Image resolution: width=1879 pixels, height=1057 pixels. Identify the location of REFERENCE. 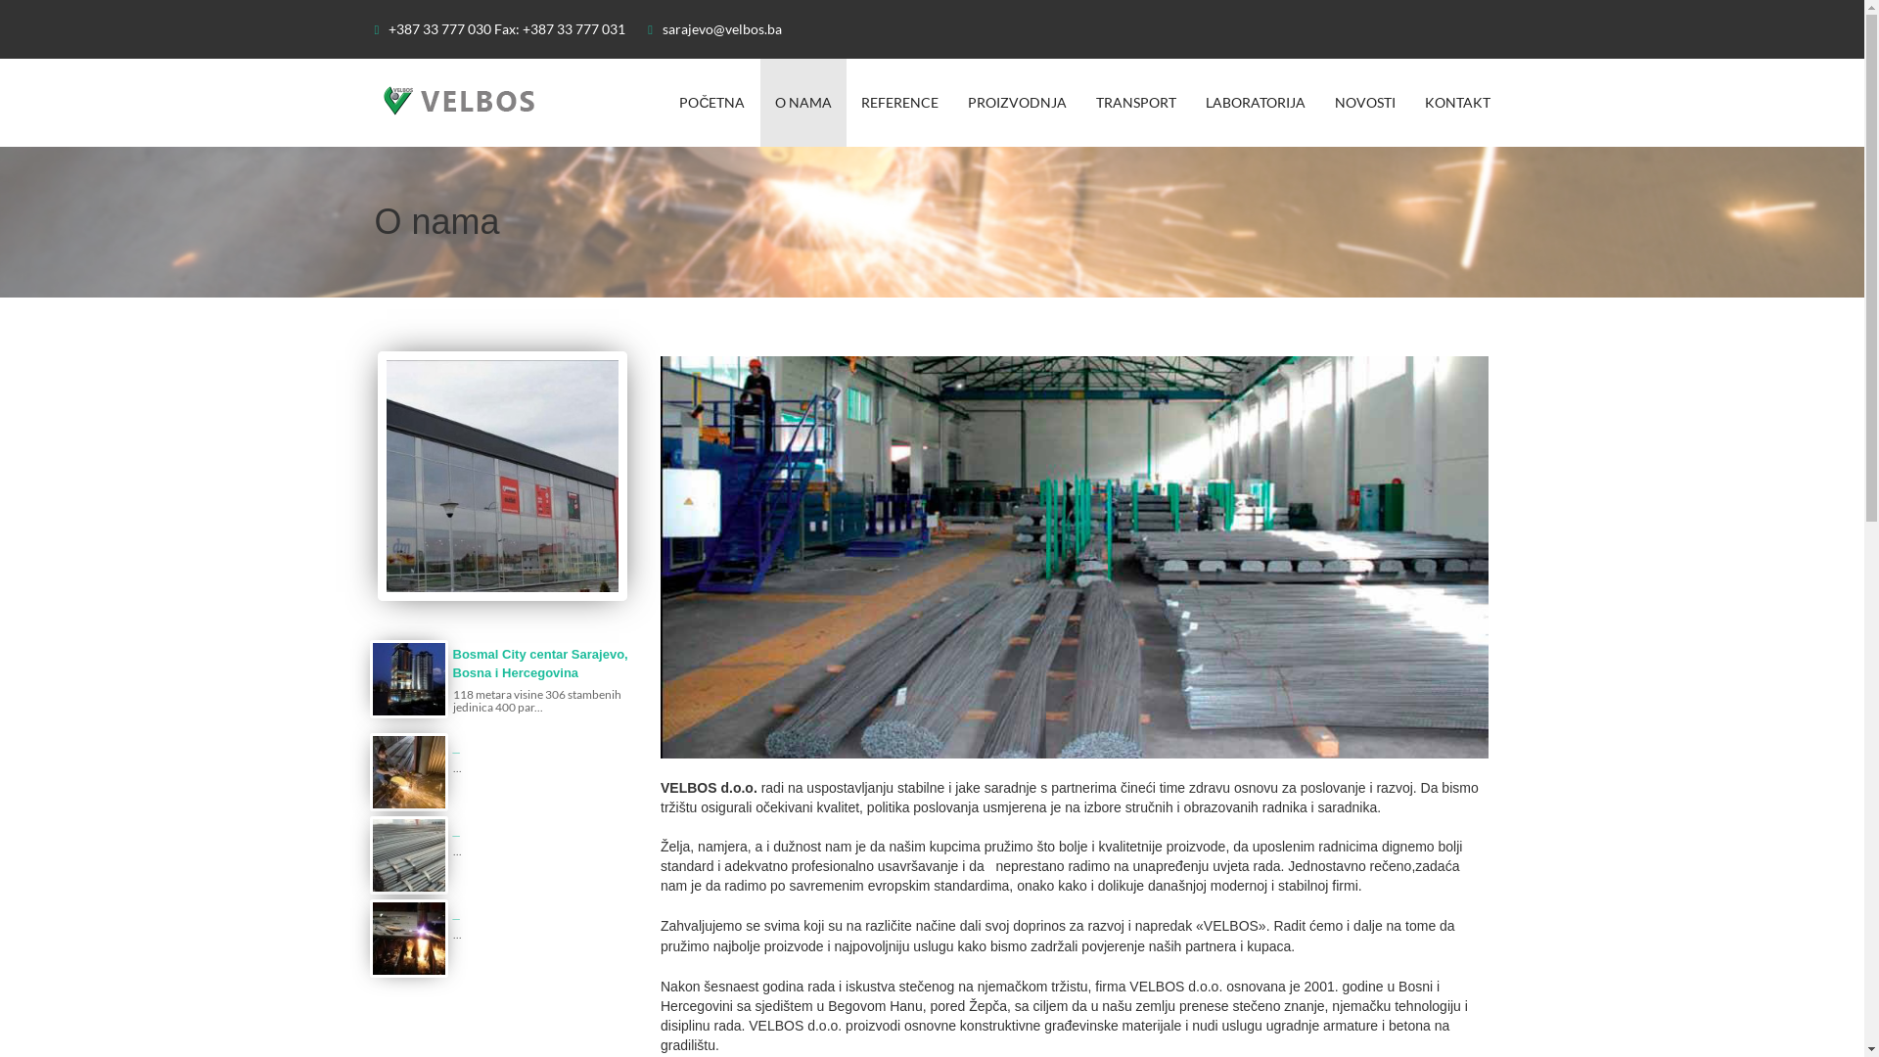
(898, 103).